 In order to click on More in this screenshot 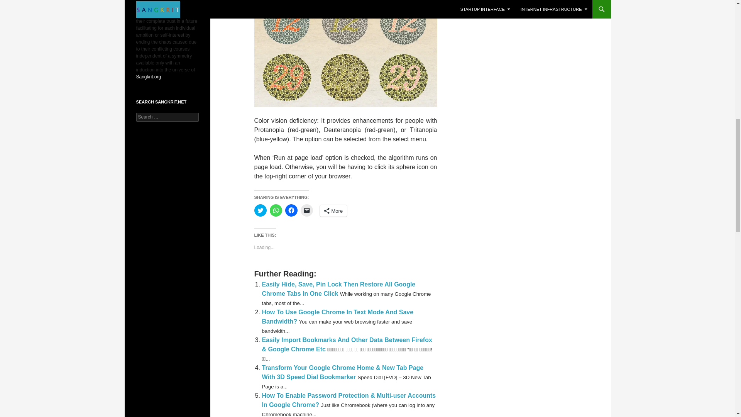, I will do `click(333, 211)`.